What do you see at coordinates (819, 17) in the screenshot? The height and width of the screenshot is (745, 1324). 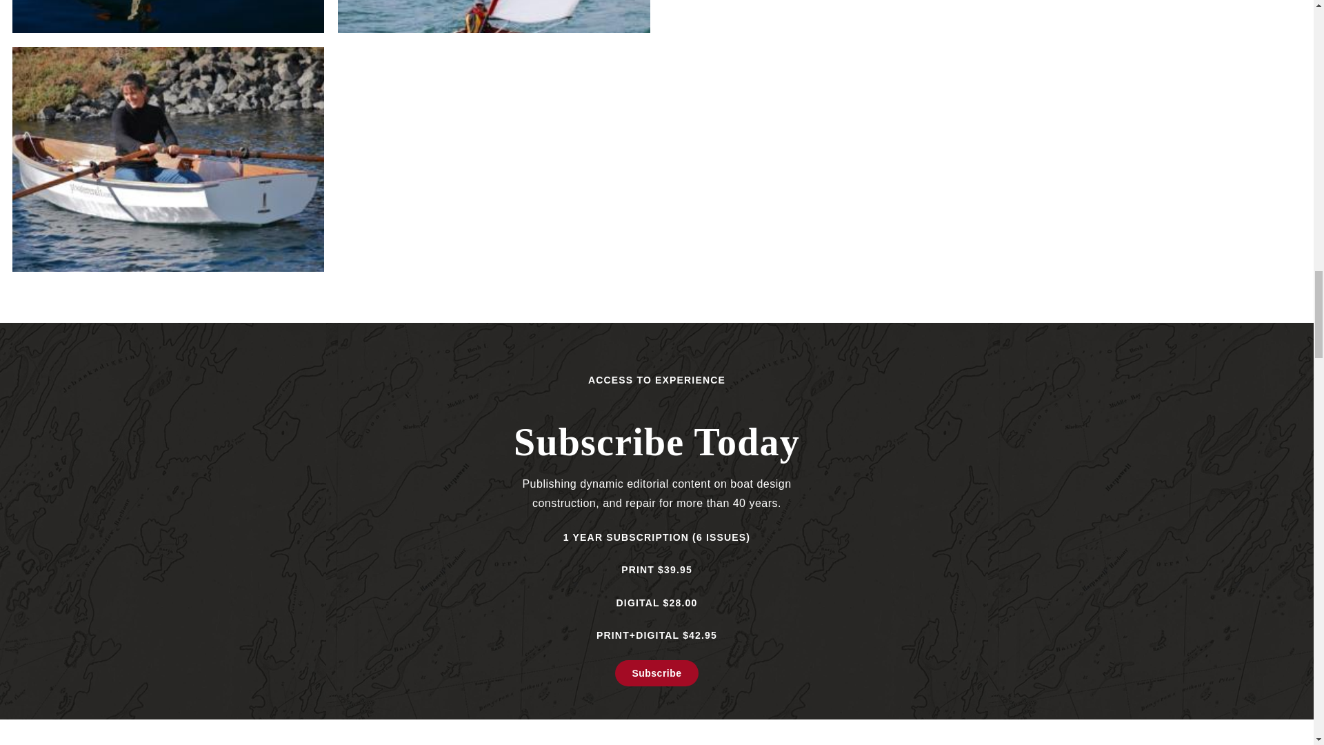 I see `PT 11 nesting dinghy designed with serious cruising in mind.` at bounding box center [819, 17].